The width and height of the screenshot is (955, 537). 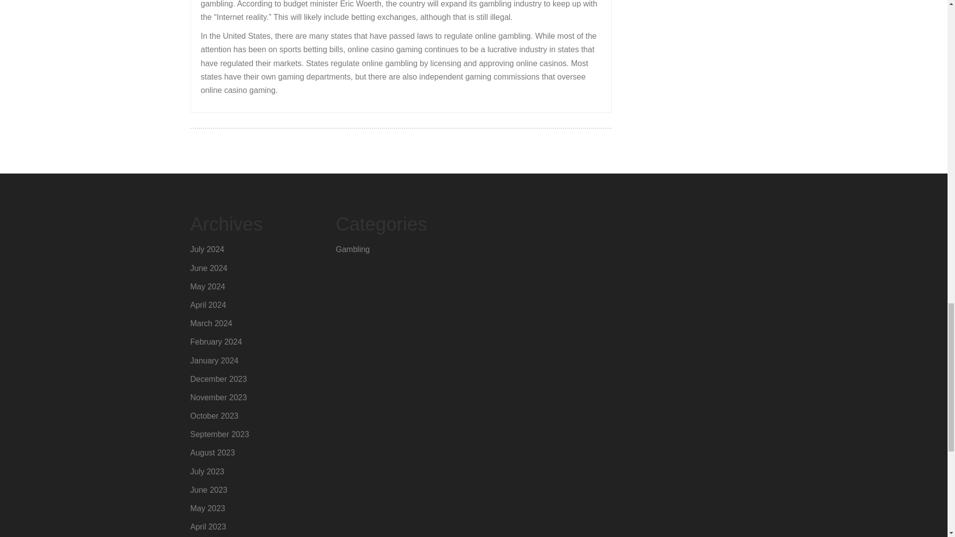 I want to click on June 2023, so click(x=208, y=490).